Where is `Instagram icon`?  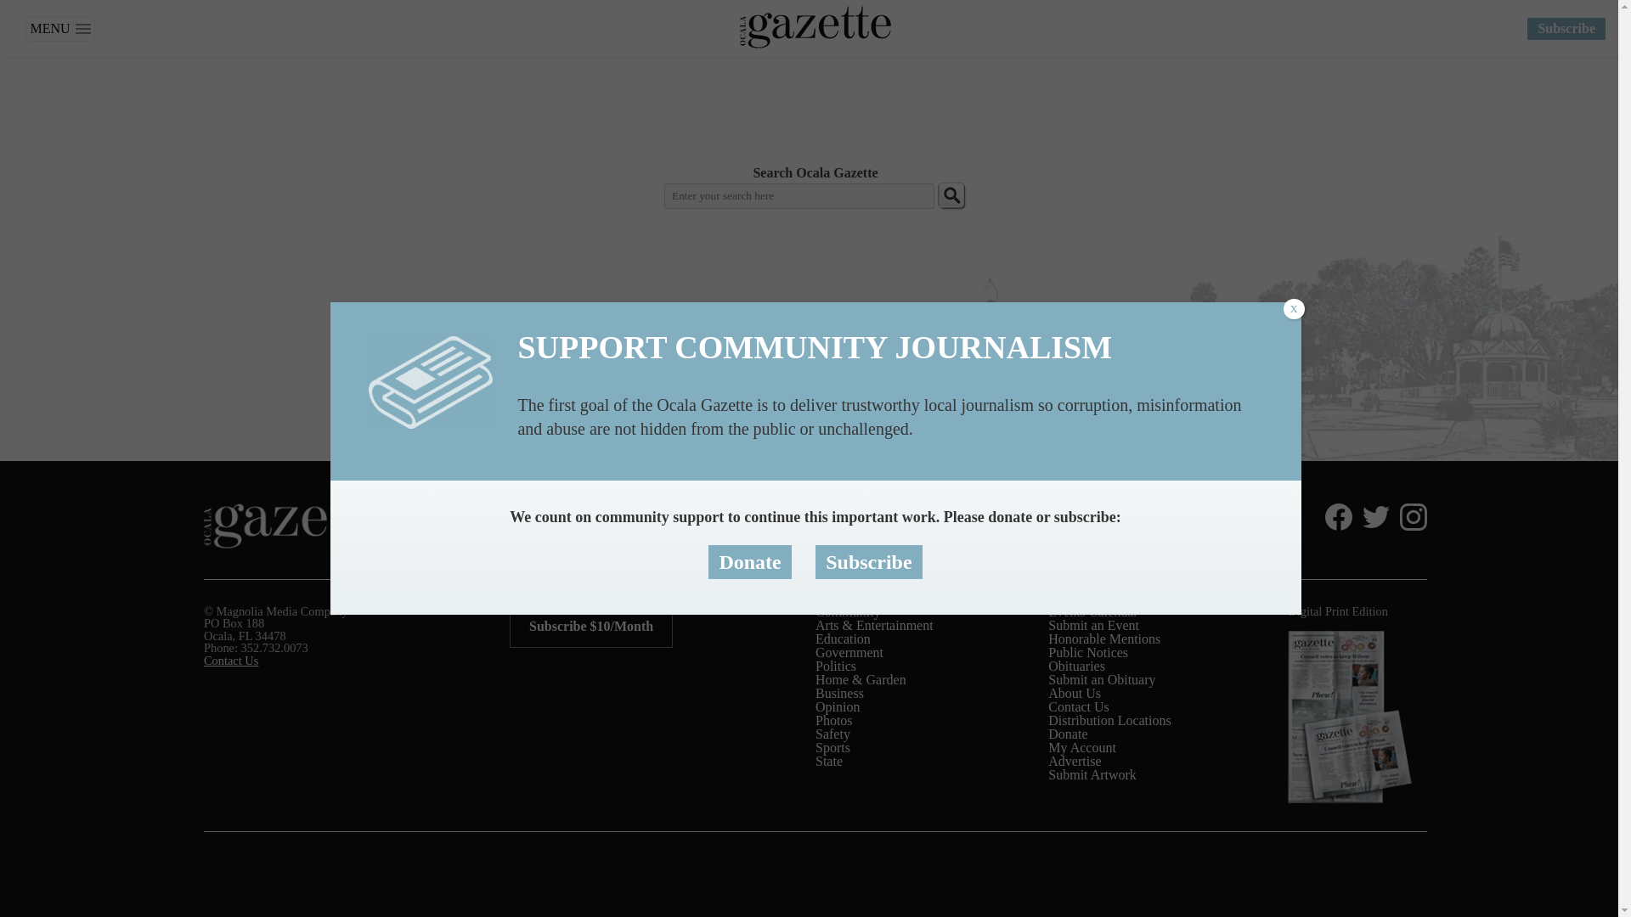 Instagram icon is located at coordinates (1414, 516).